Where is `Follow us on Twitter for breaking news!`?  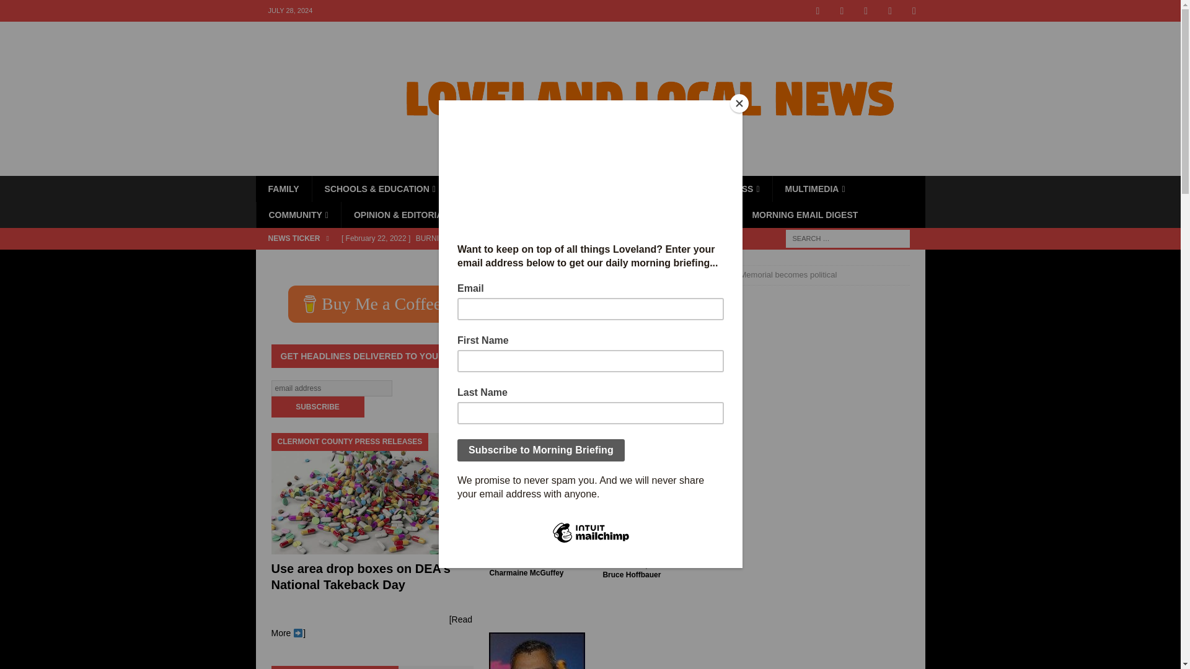 Follow us on Twitter for breaking news! is located at coordinates (842, 11).